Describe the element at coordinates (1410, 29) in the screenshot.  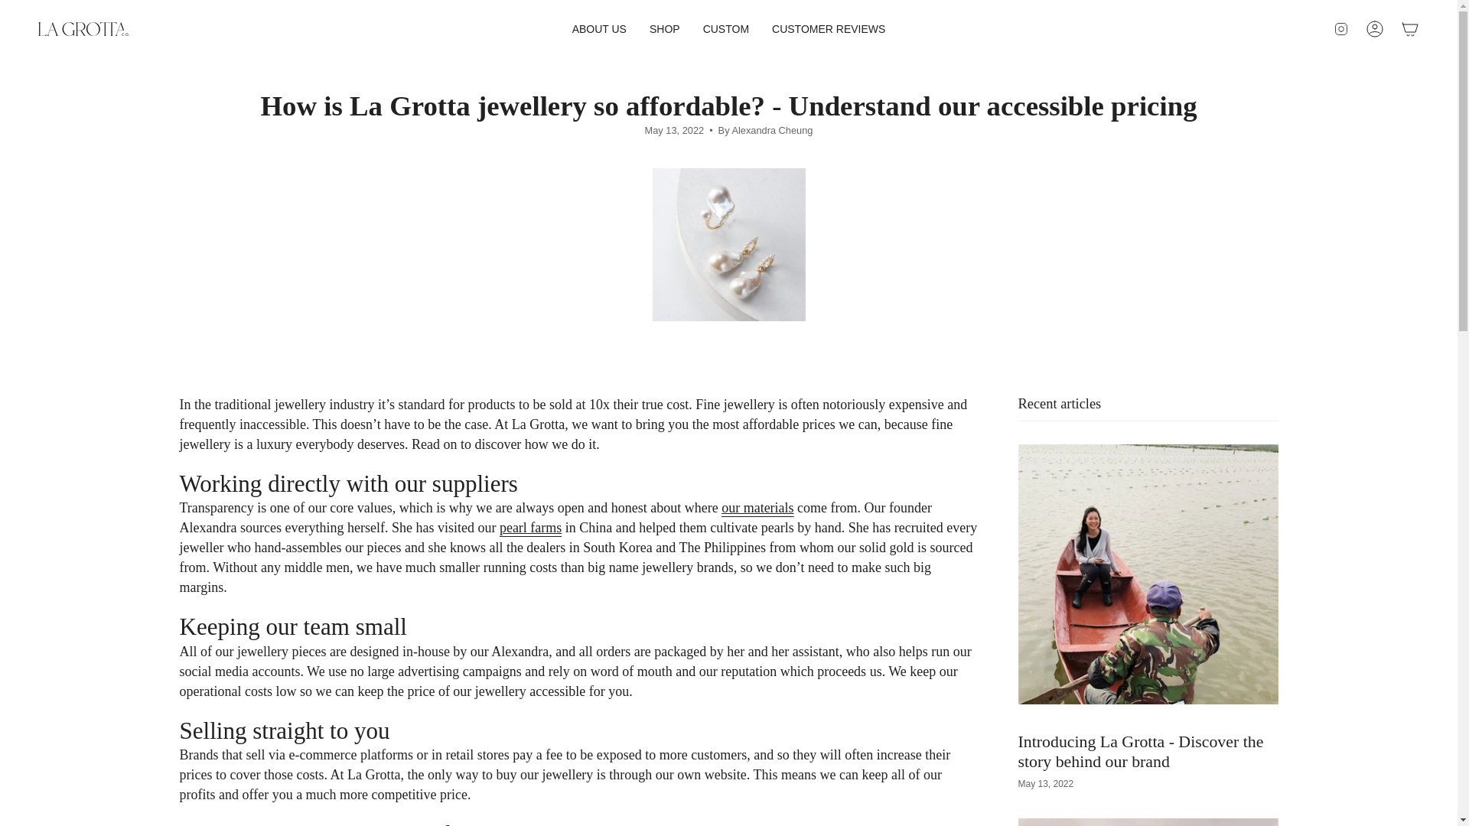
I see `Cart` at that location.